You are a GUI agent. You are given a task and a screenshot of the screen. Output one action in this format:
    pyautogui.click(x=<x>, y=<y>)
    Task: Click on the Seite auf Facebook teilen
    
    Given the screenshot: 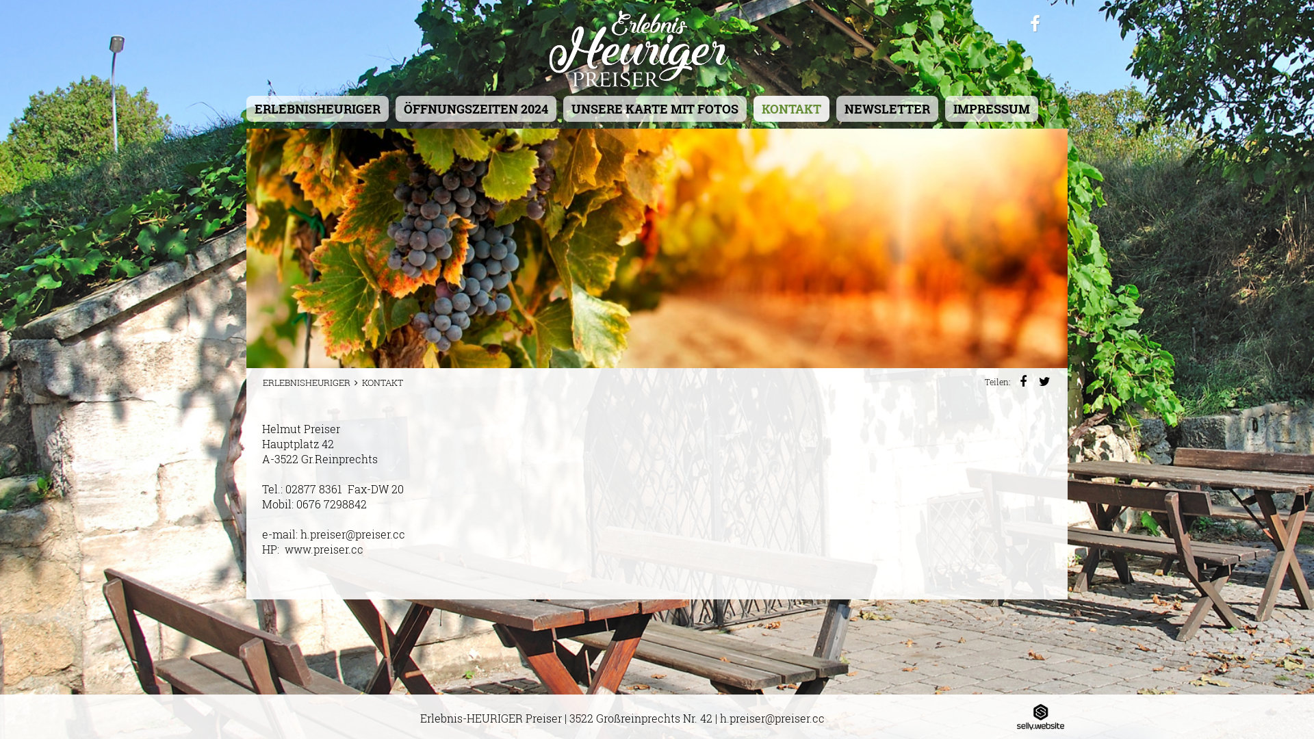 What is the action you would take?
    pyautogui.click(x=1021, y=382)
    